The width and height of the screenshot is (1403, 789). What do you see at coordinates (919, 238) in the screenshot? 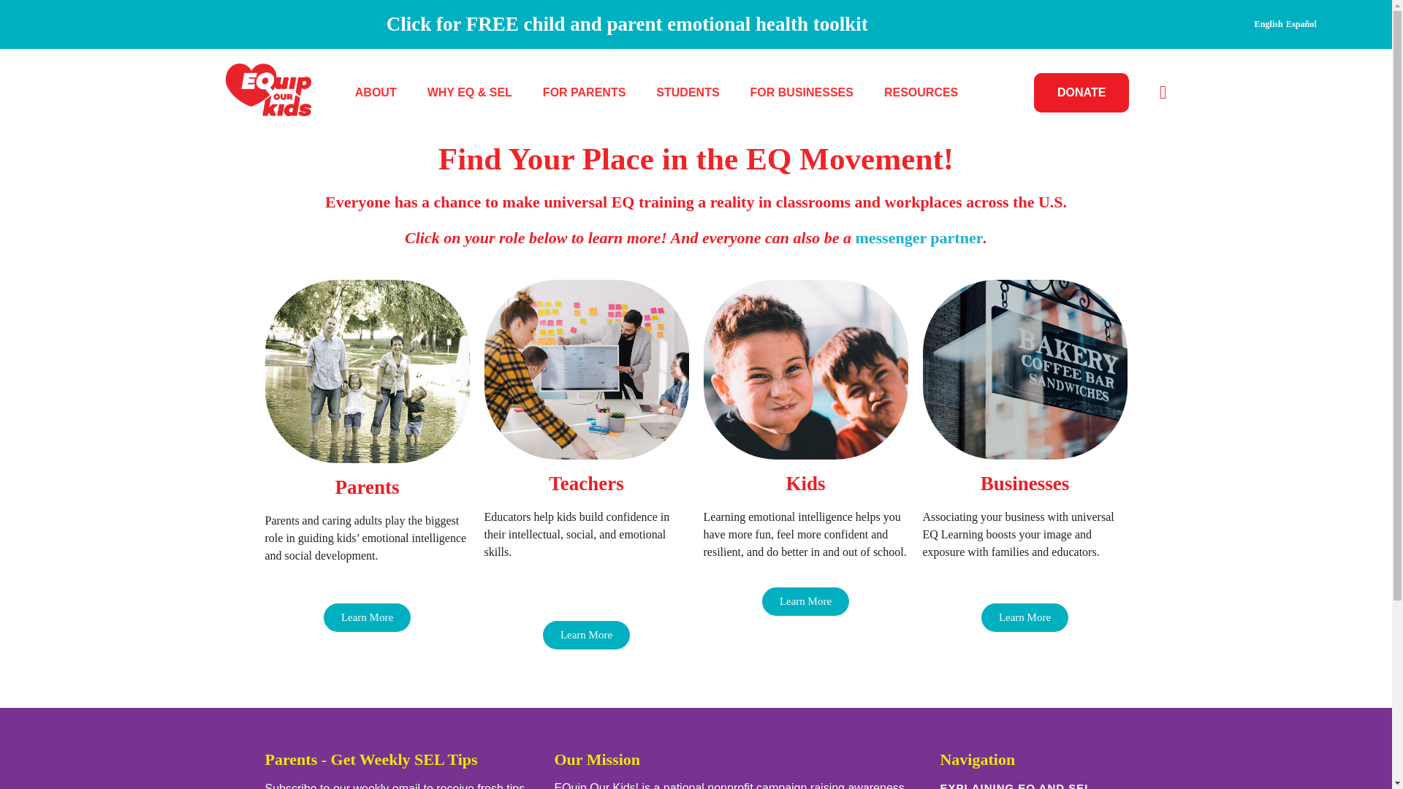
I see `messenger partner` at bounding box center [919, 238].